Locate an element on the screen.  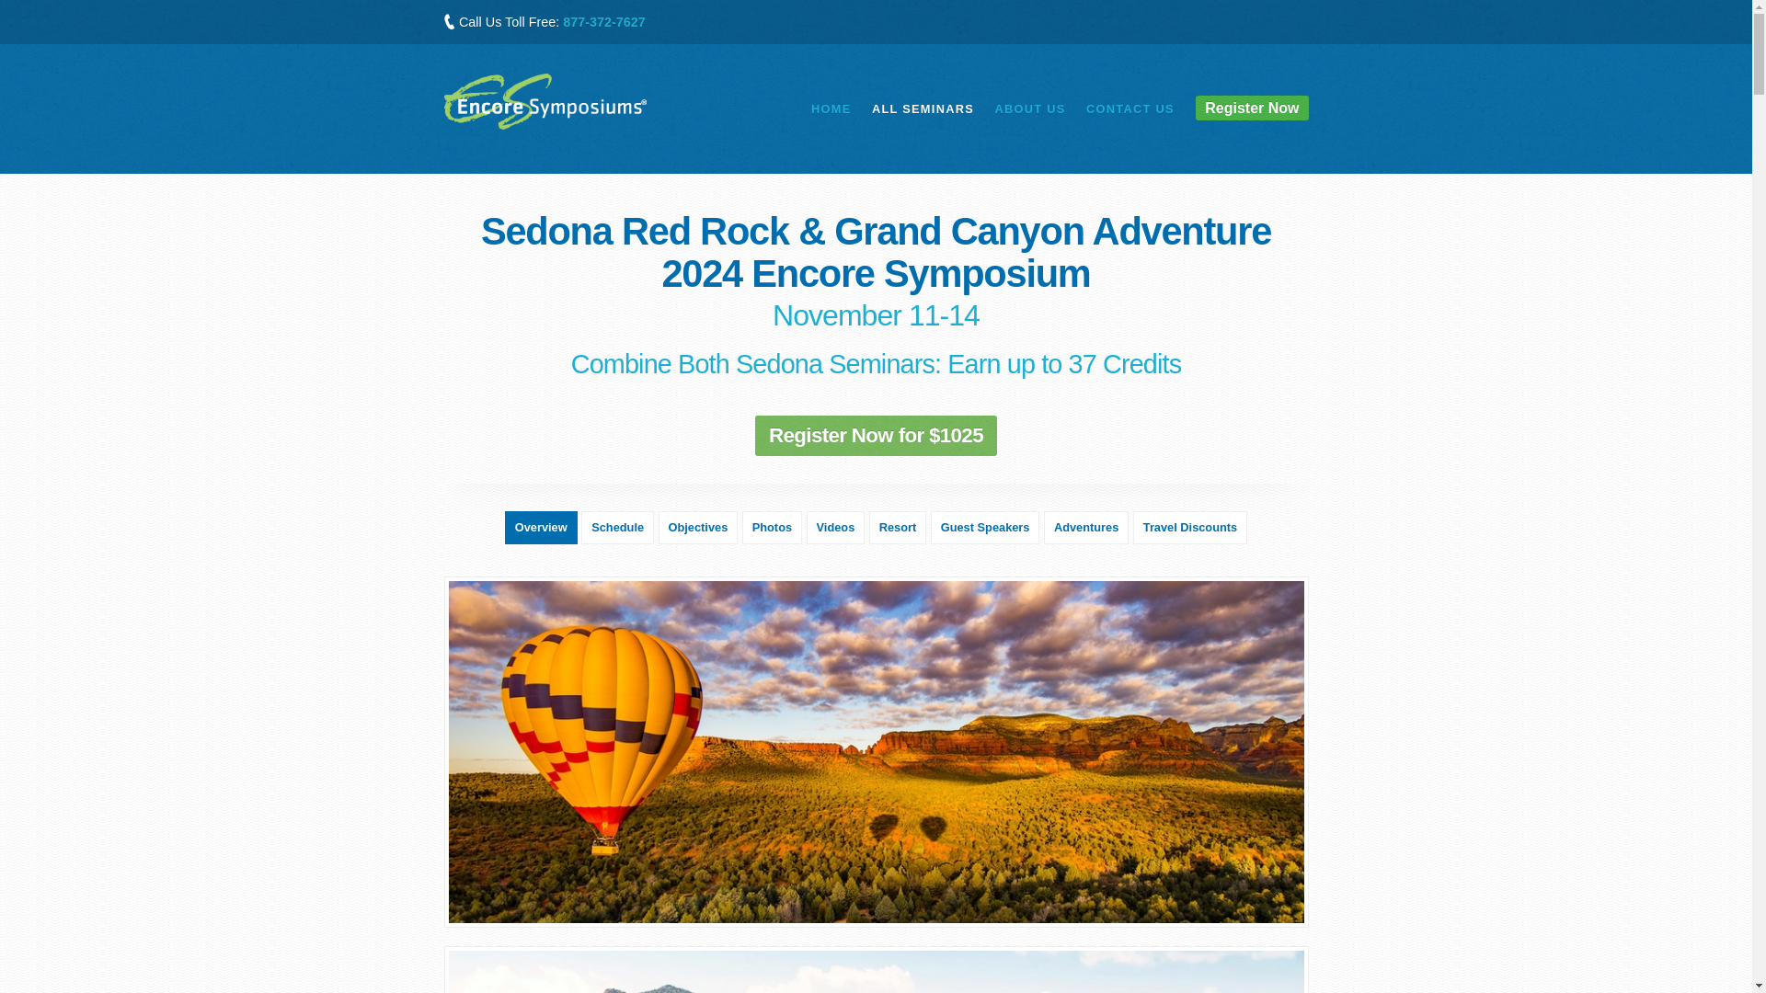
ALL SEMINARS is located at coordinates (923, 108).